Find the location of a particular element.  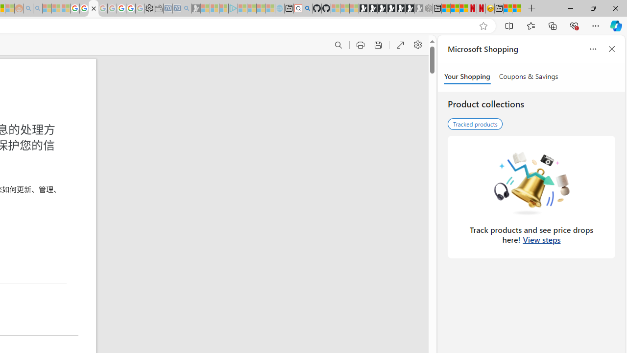

Enter PDF full screen is located at coordinates (400, 45).